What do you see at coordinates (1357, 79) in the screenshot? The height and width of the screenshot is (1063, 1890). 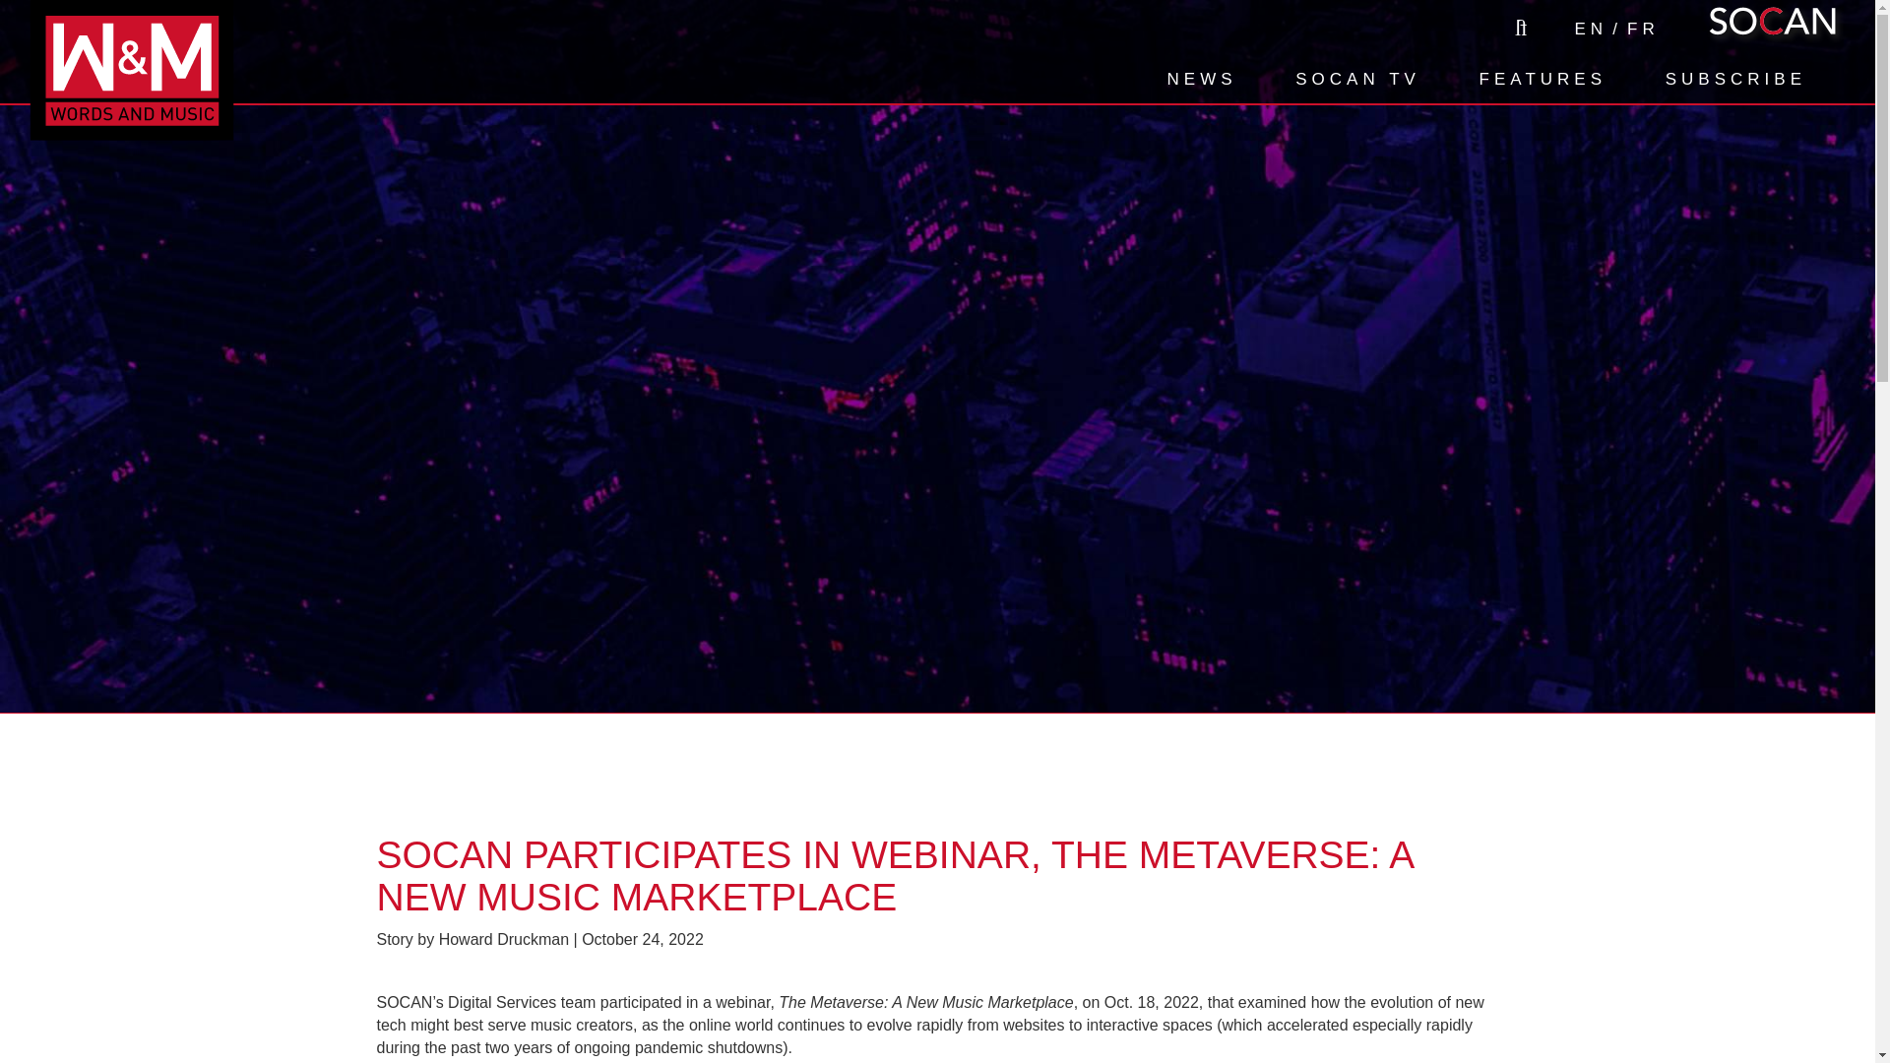 I see `SOCAN TV` at bounding box center [1357, 79].